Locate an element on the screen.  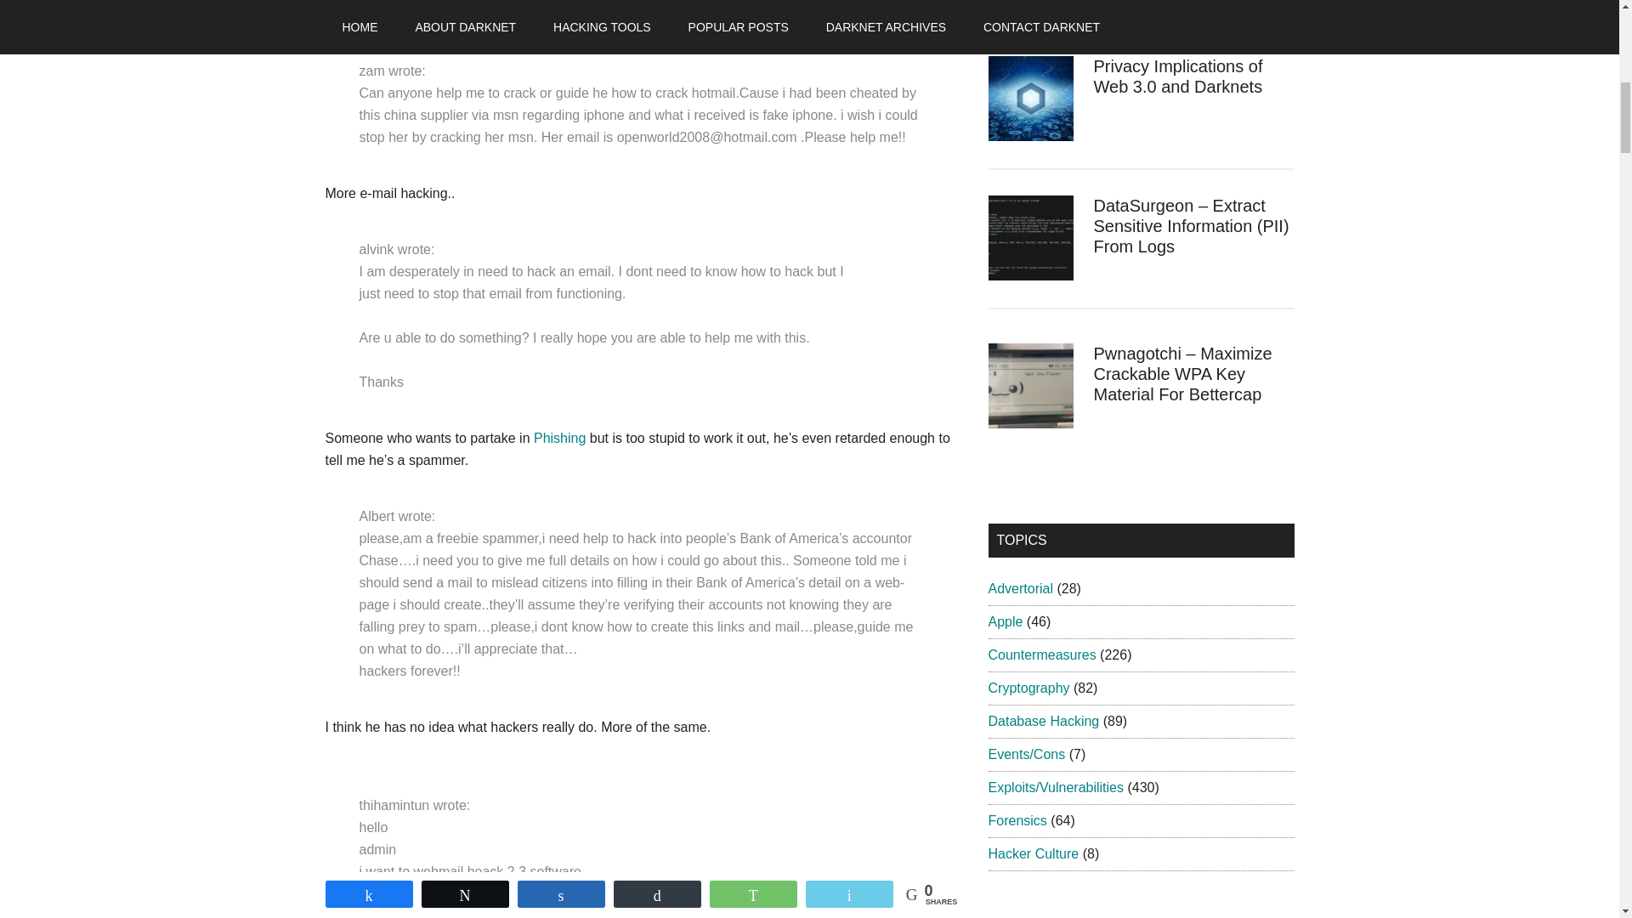
Phishing is located at coordinates (561, 437).